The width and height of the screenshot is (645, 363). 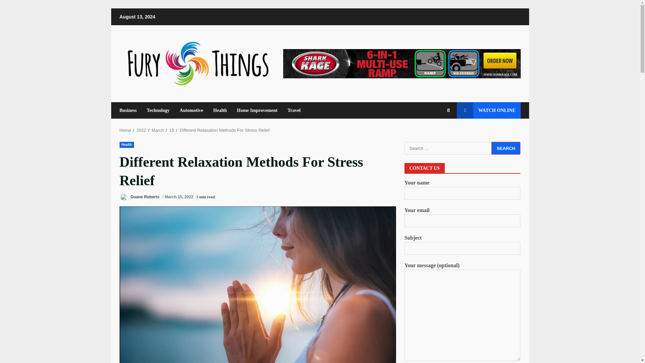 I want to click on Health, so click(x=127, y=145).